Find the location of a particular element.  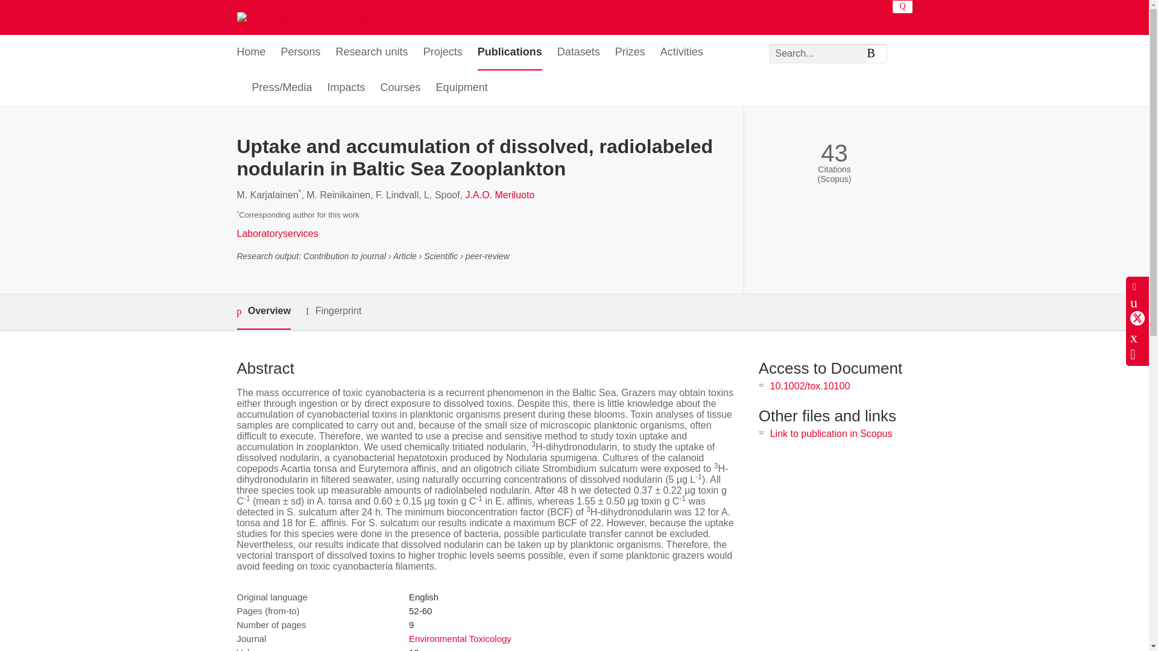

J.A.O. Meriluoto is located at coordinates (500, 195).